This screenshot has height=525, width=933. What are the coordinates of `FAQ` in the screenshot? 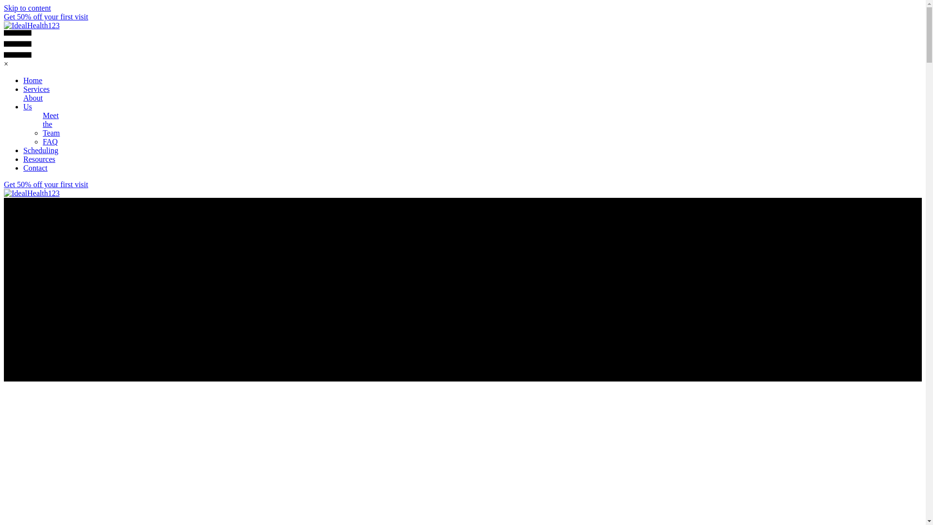 It's located at (51, 142).